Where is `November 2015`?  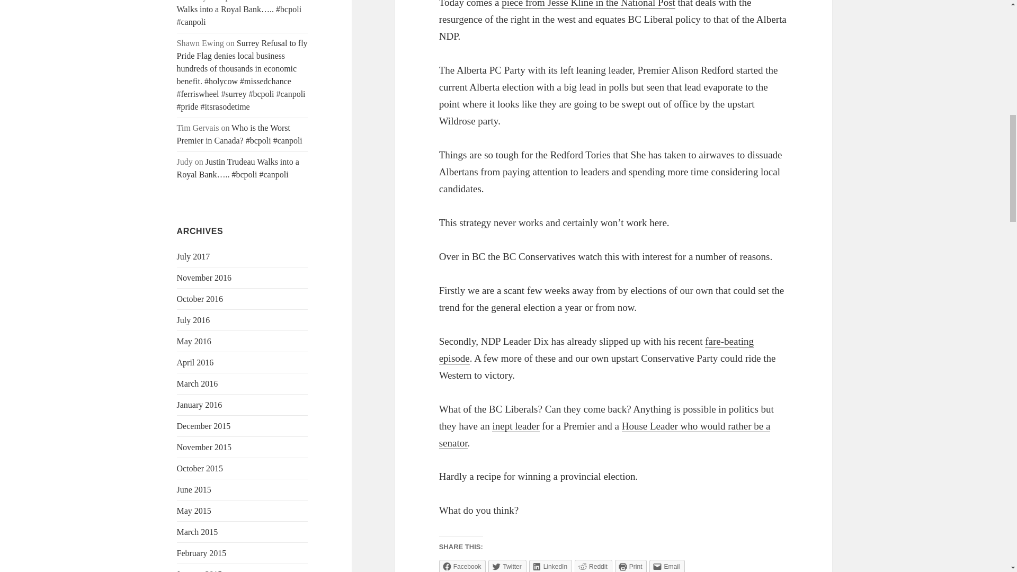
November 2015 is located at coordinates (204, 447).